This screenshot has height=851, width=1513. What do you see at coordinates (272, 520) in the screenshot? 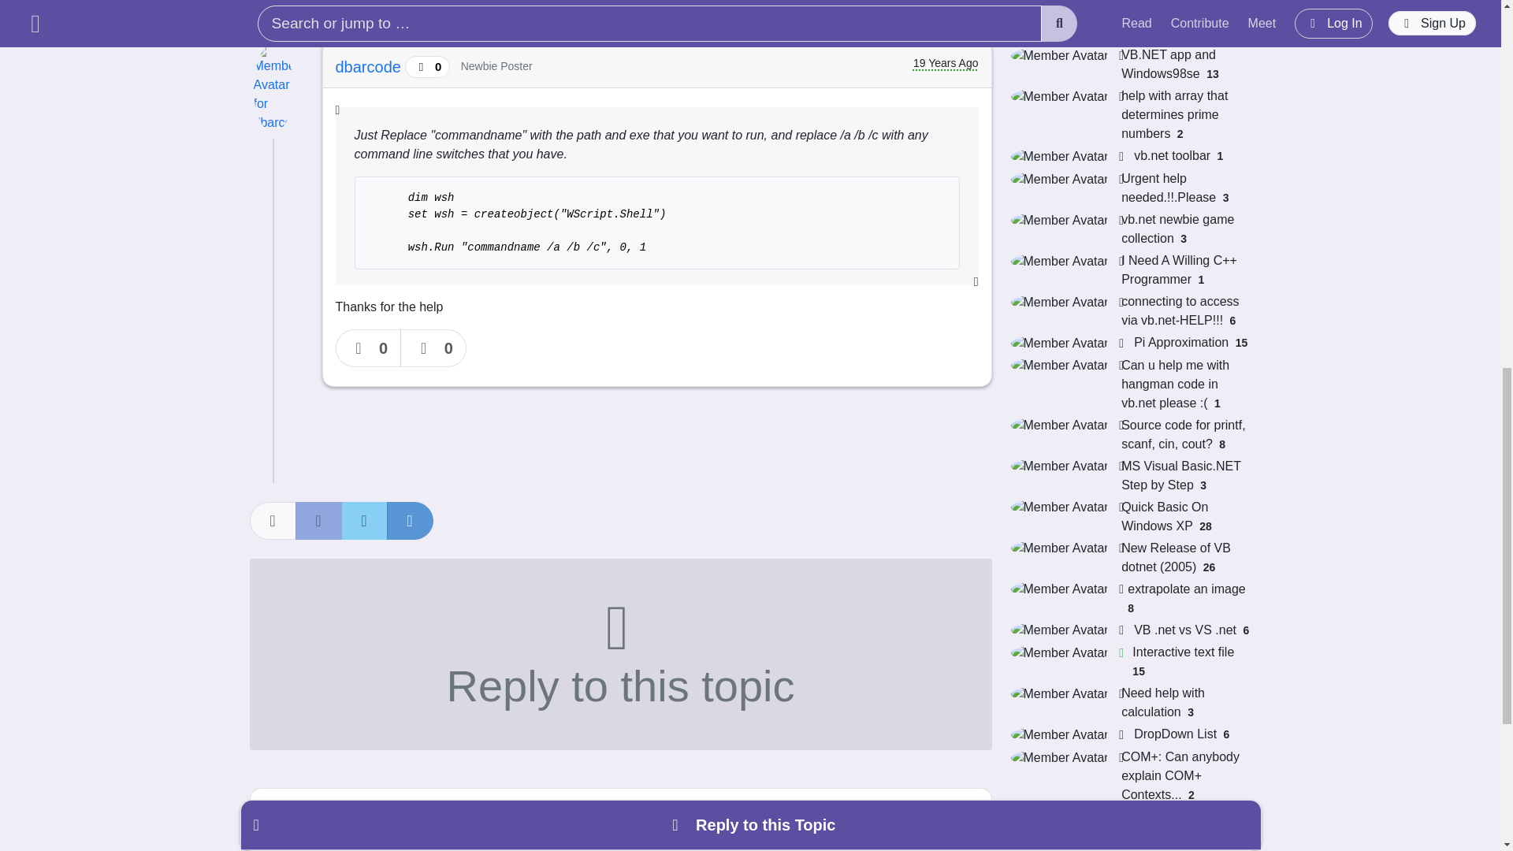
I see `Share` at bounding box center [272, 520].